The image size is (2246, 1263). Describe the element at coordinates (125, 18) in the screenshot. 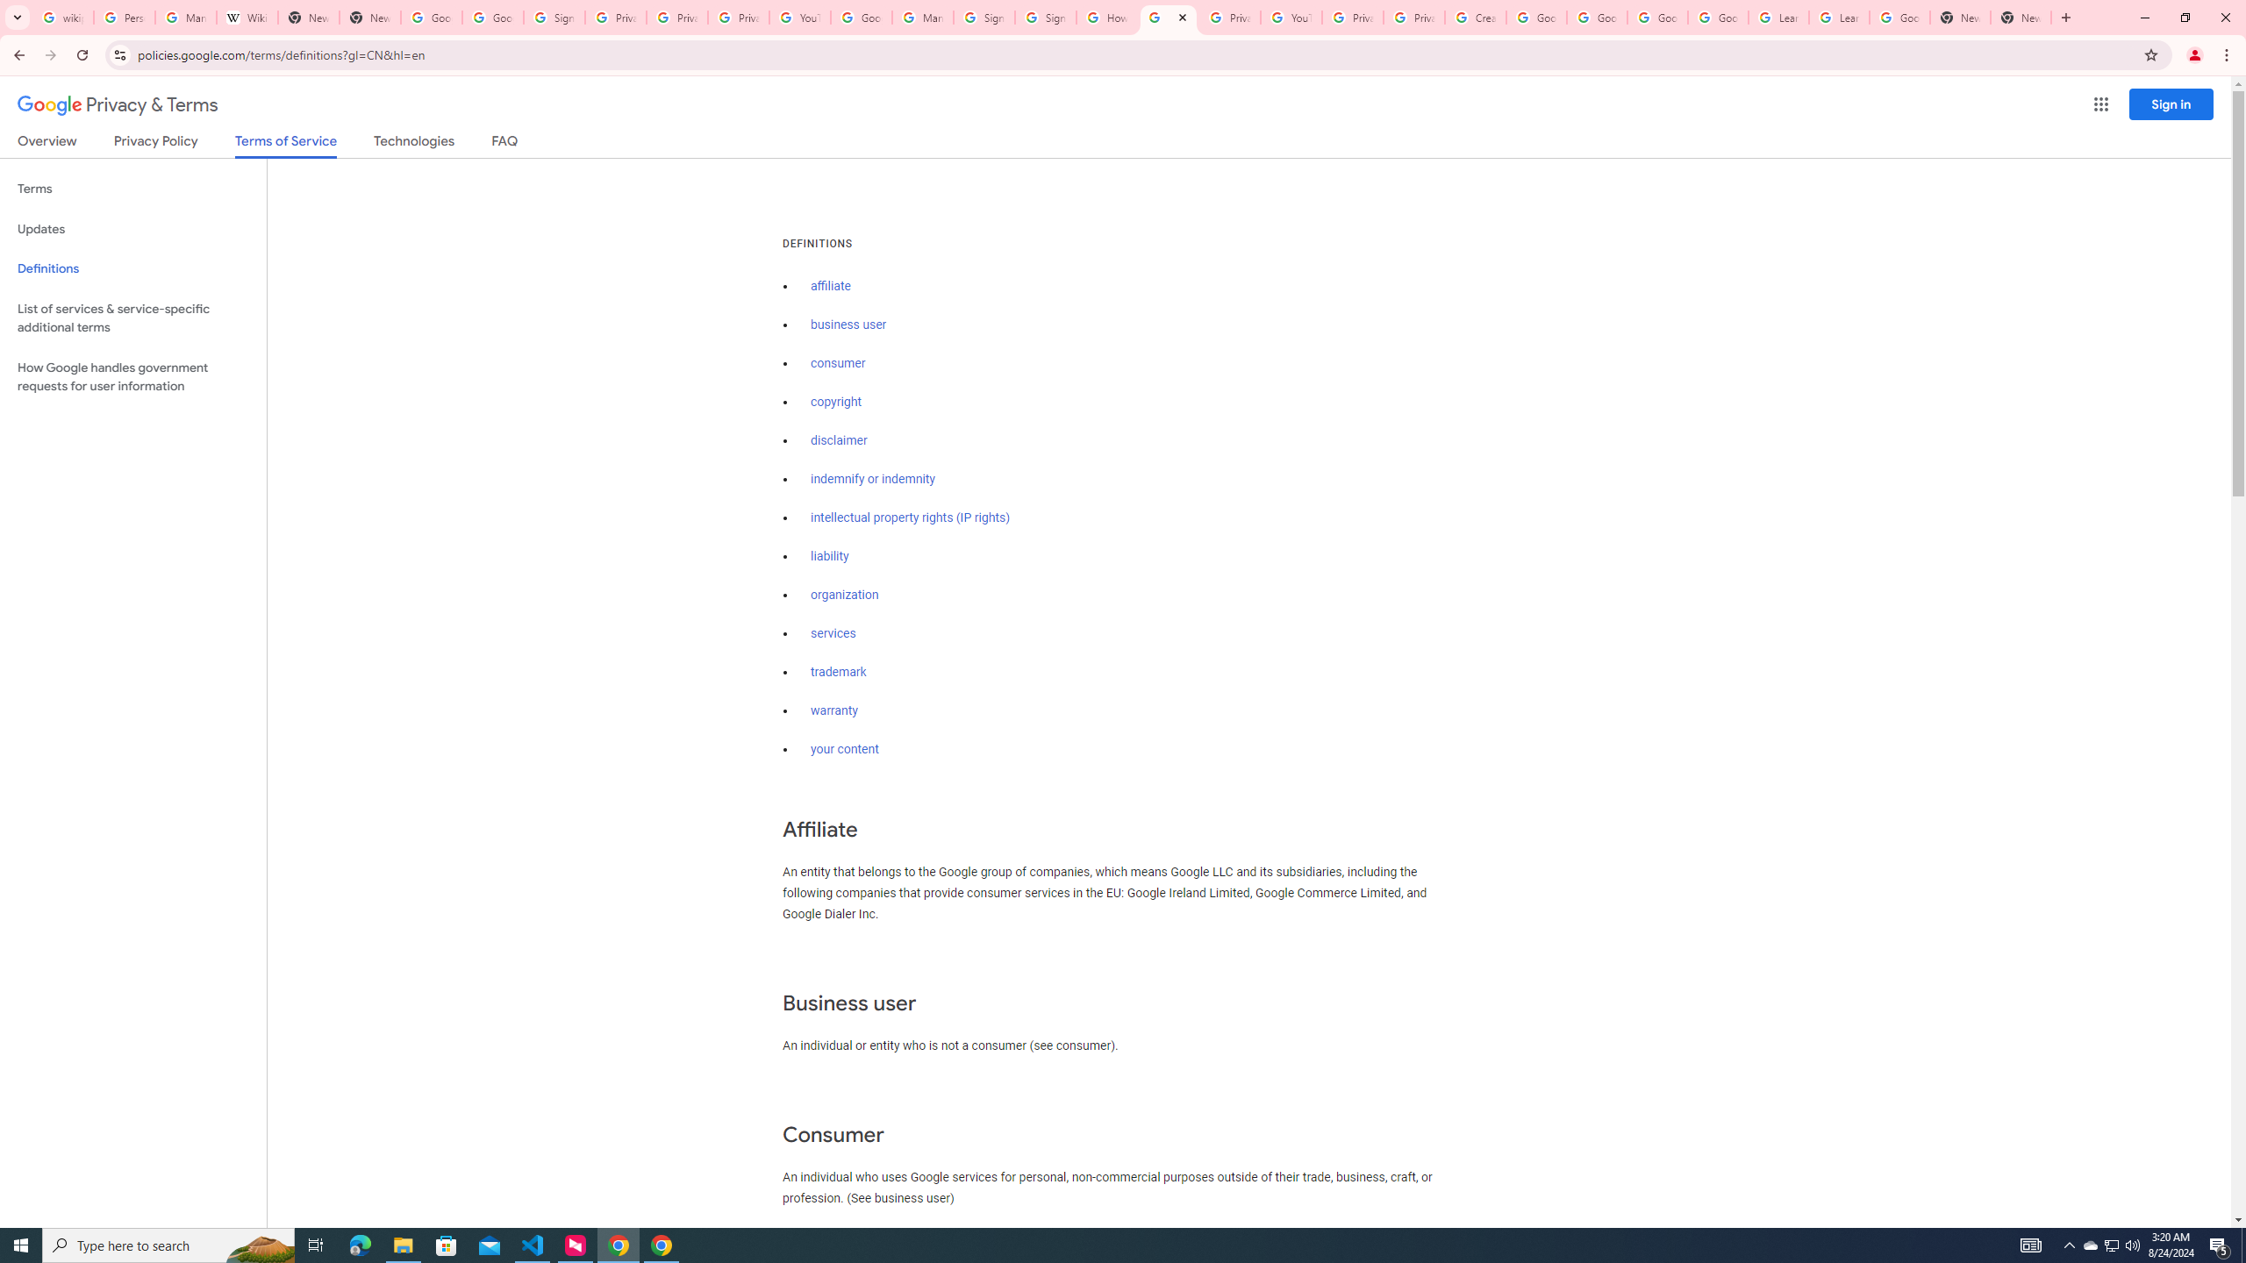

I see `Personalization & Google Search results - Google Search Help` at that location.